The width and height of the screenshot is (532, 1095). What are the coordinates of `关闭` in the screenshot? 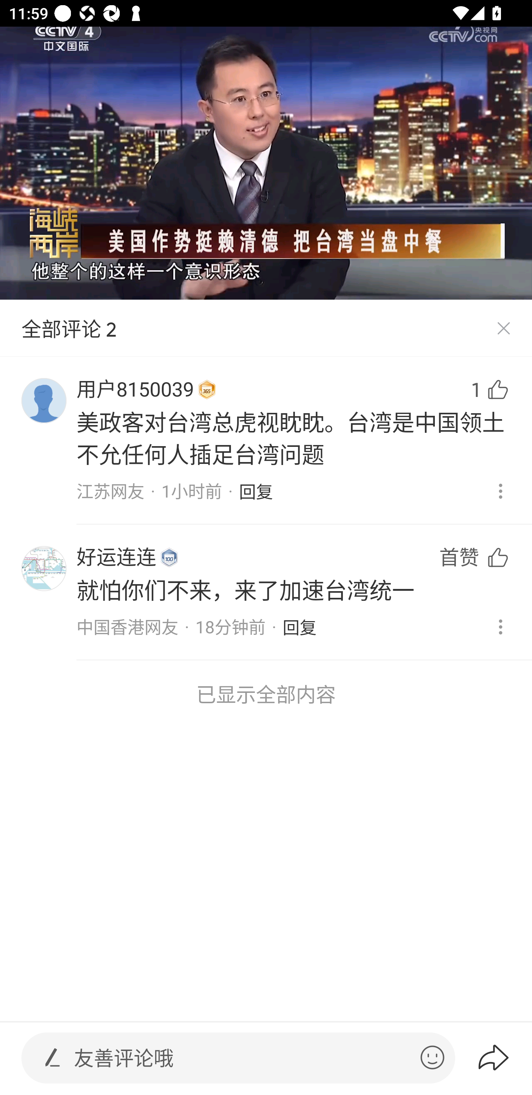 It's located at (503, 328).